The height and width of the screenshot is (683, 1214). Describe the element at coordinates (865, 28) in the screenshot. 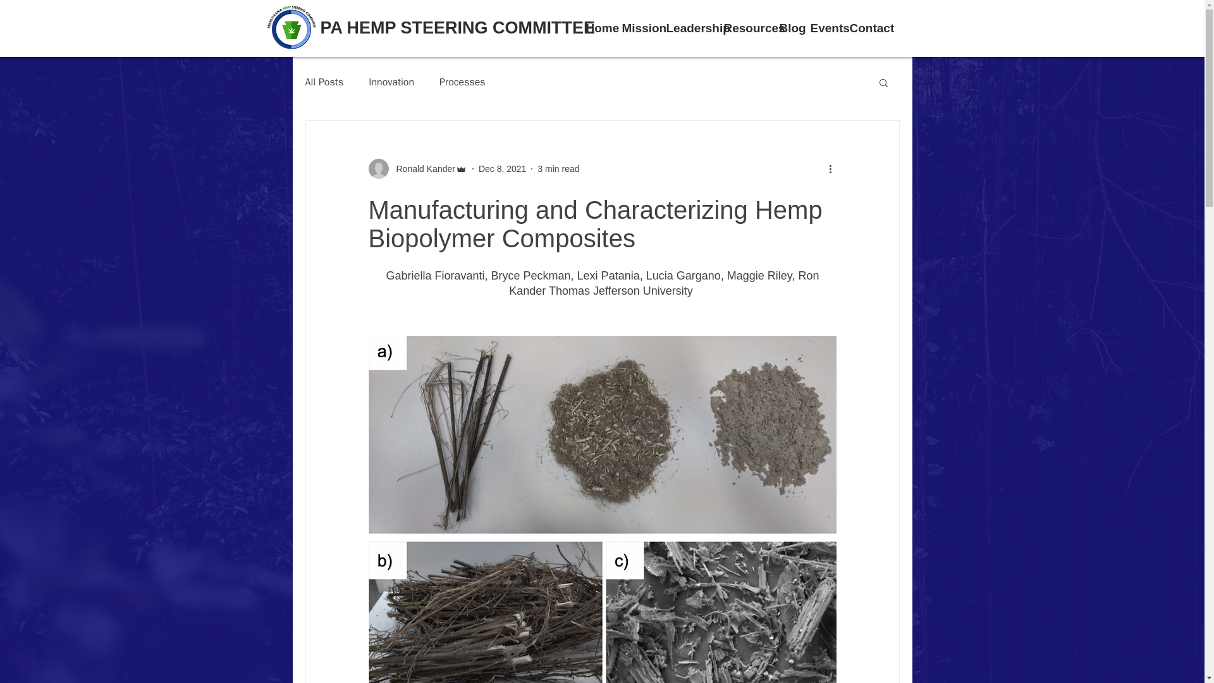

I see `Contact` at that location.